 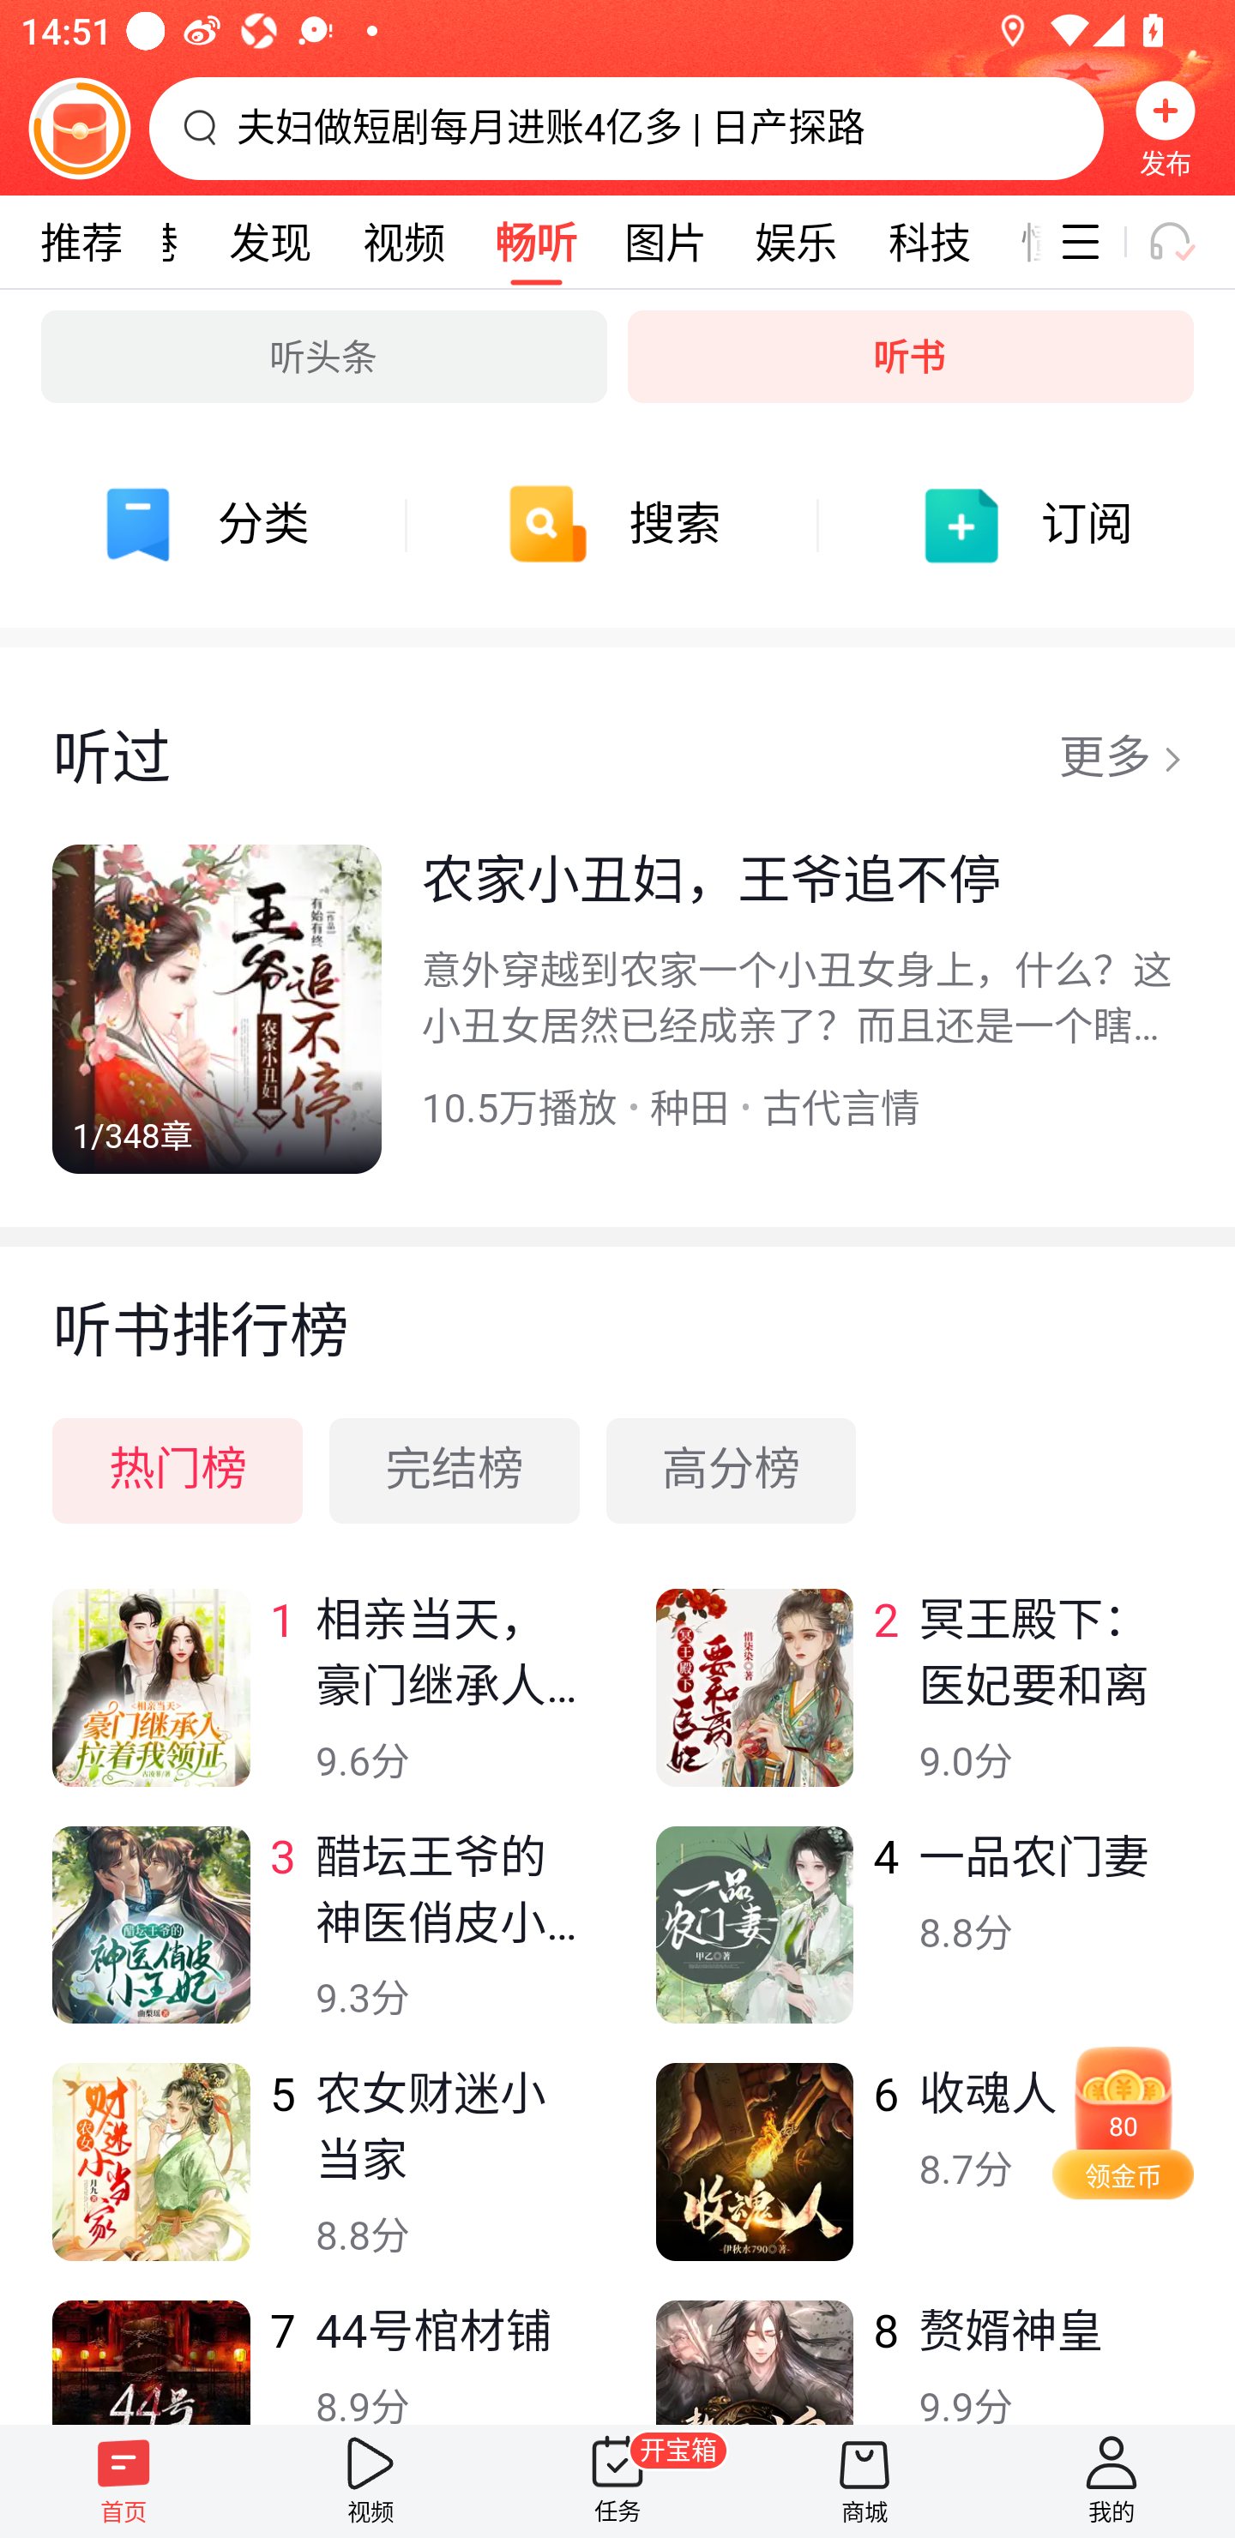 I want to click on ec8ff11ac83e41d92da951de2b550623~tplv-noop 分类, so click(x=206, y=525).